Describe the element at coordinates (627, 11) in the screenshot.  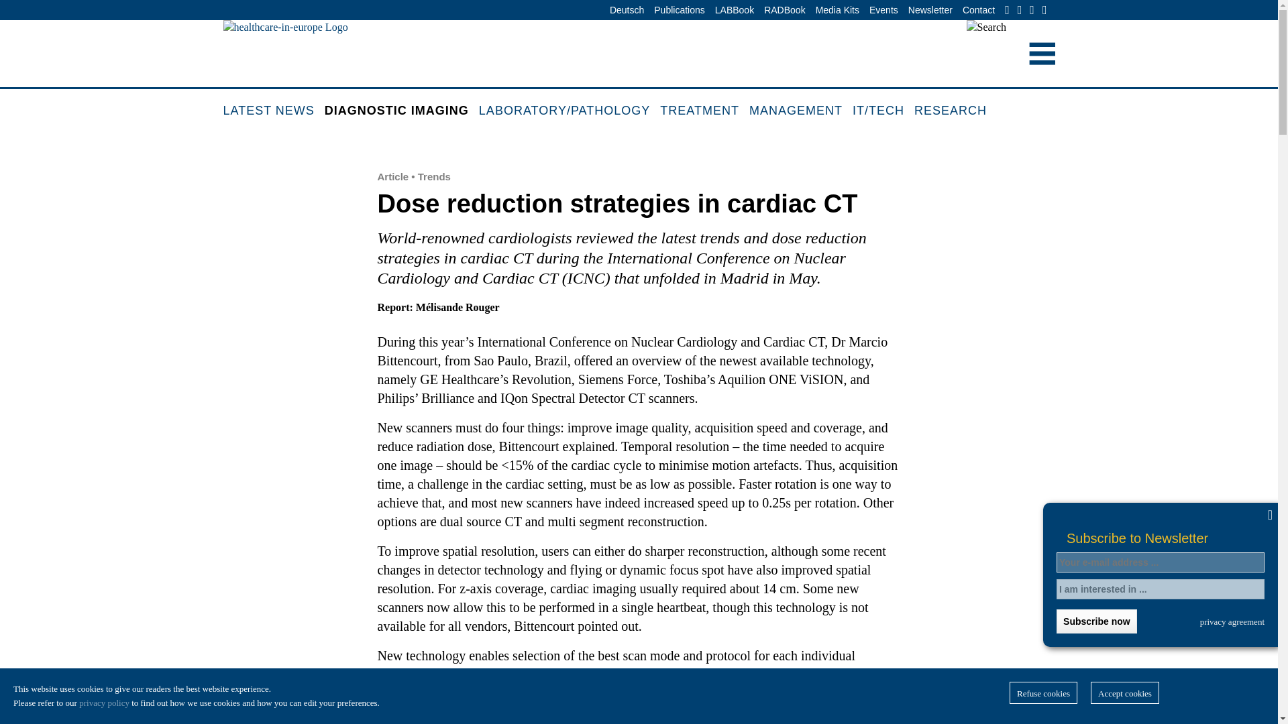
I see `Deutsch` at that location.